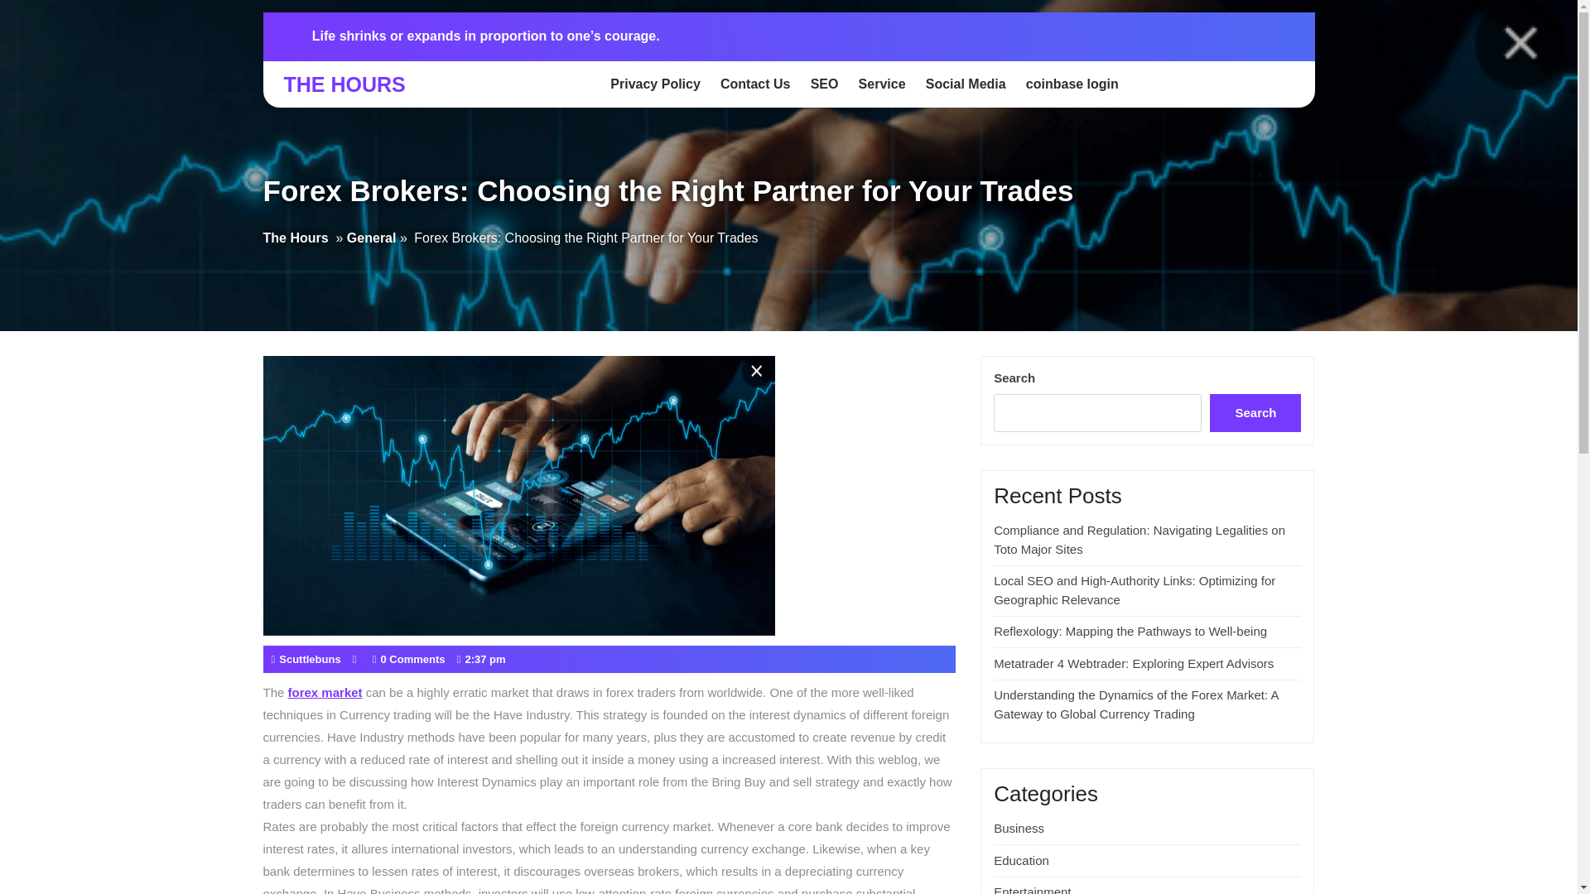 The height and width of the screenshot is (894, 1590). Describe the element at coordinates (966, 84) in the screenshot. I see `Social Media` at that location.